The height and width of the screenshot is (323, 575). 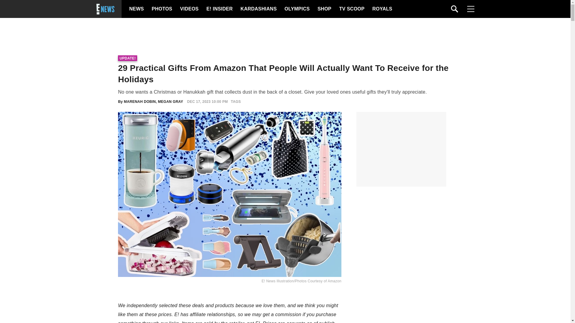 What do you see at coordinates (161, 9) in the screenshot?
I see `PHOTOS` at bounding box center [161, 9].